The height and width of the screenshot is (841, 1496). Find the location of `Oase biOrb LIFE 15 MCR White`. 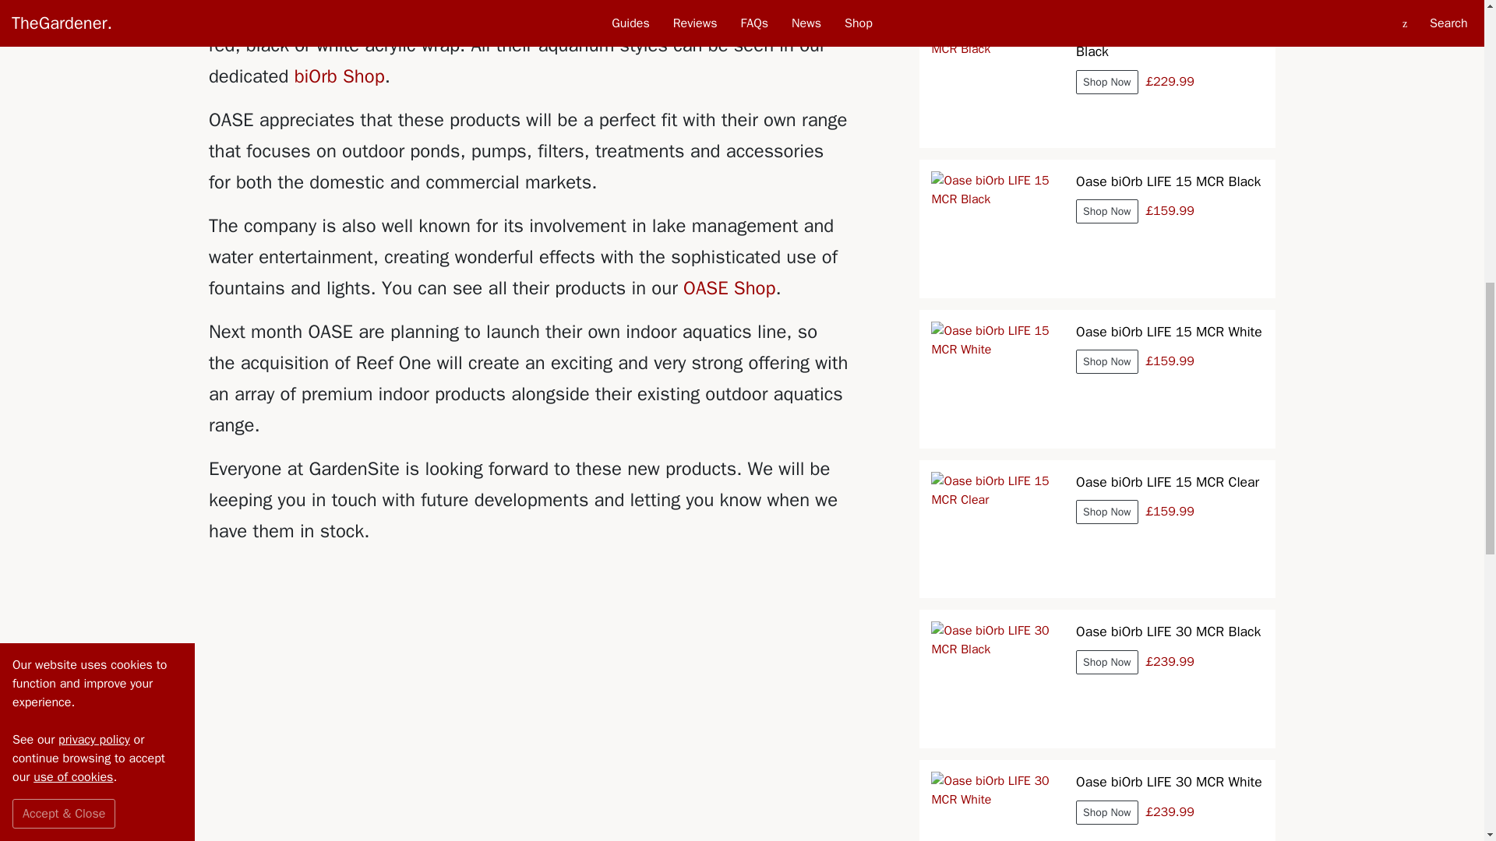

Oase biOrb LIFE 15 MCR White is located at coordinates (997, 378).